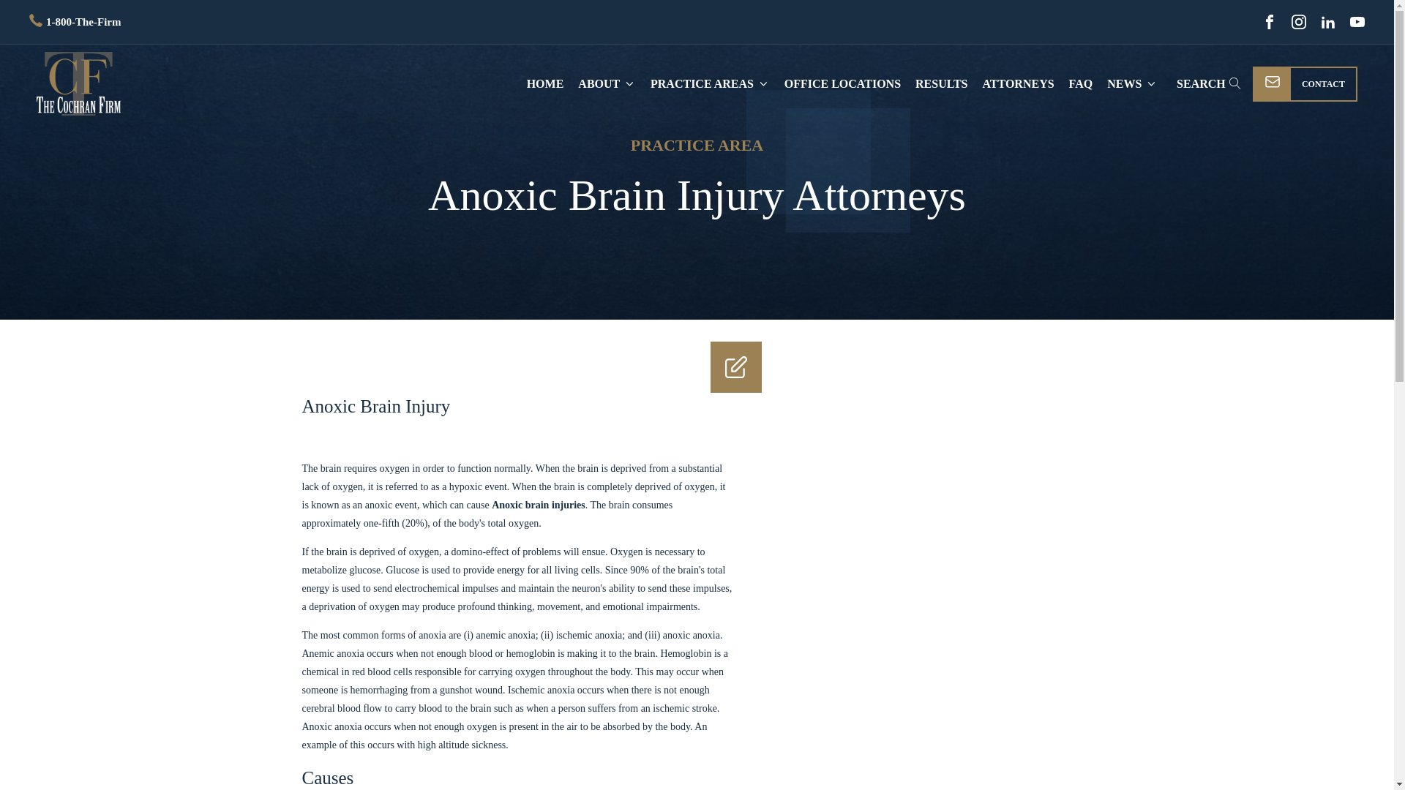 The image size is (1405, 790). Describe the element at coordinates (710, 83) in the screenshot. I see `Practice Areas` at that location.